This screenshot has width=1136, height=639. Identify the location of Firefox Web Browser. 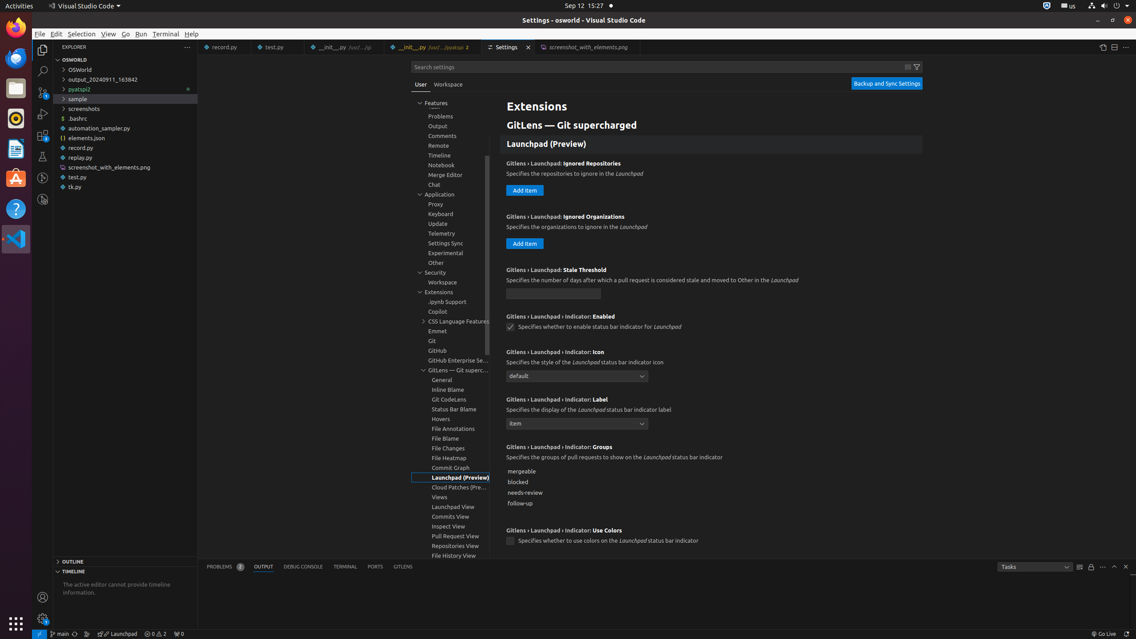
(16, 28).